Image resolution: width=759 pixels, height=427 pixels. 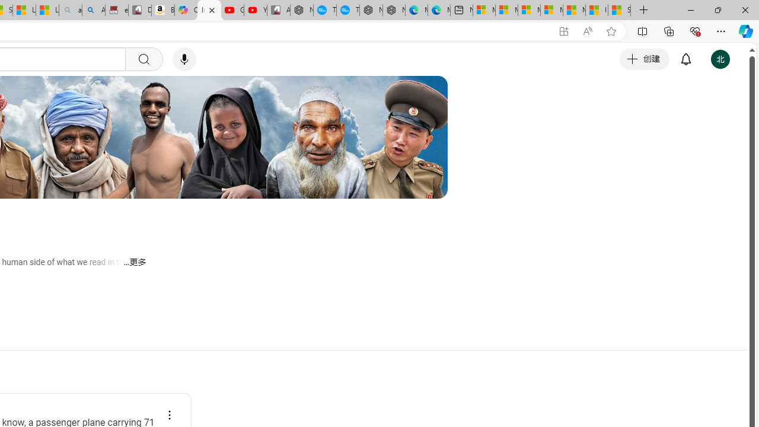 I want to click on amazon - Search - Sleeping, so click(x=70, y=11).